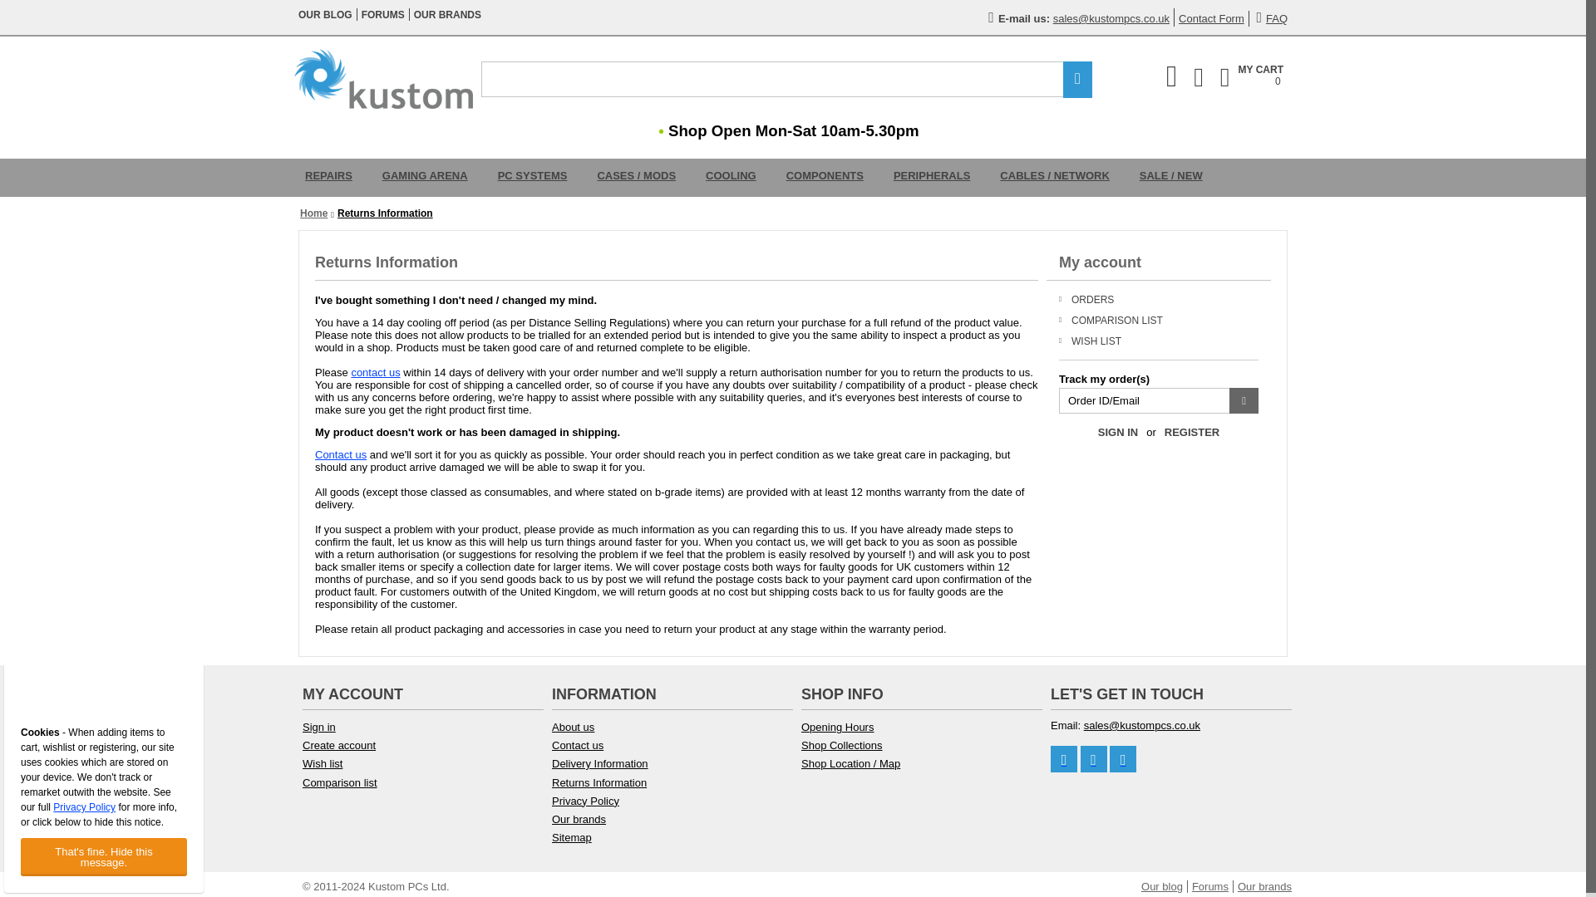 This screenshot has height=897, width=1596. I want to click on FAQ, so click(786, 79).